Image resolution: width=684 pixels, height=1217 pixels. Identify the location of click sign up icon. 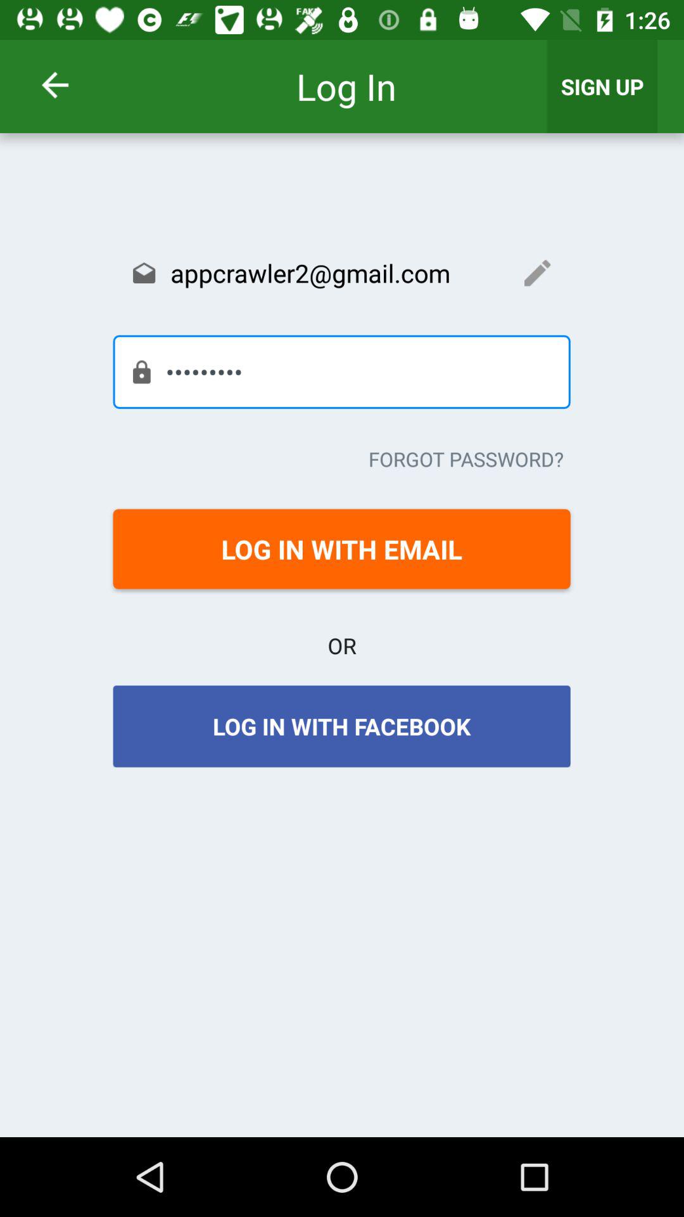
(602, 86).